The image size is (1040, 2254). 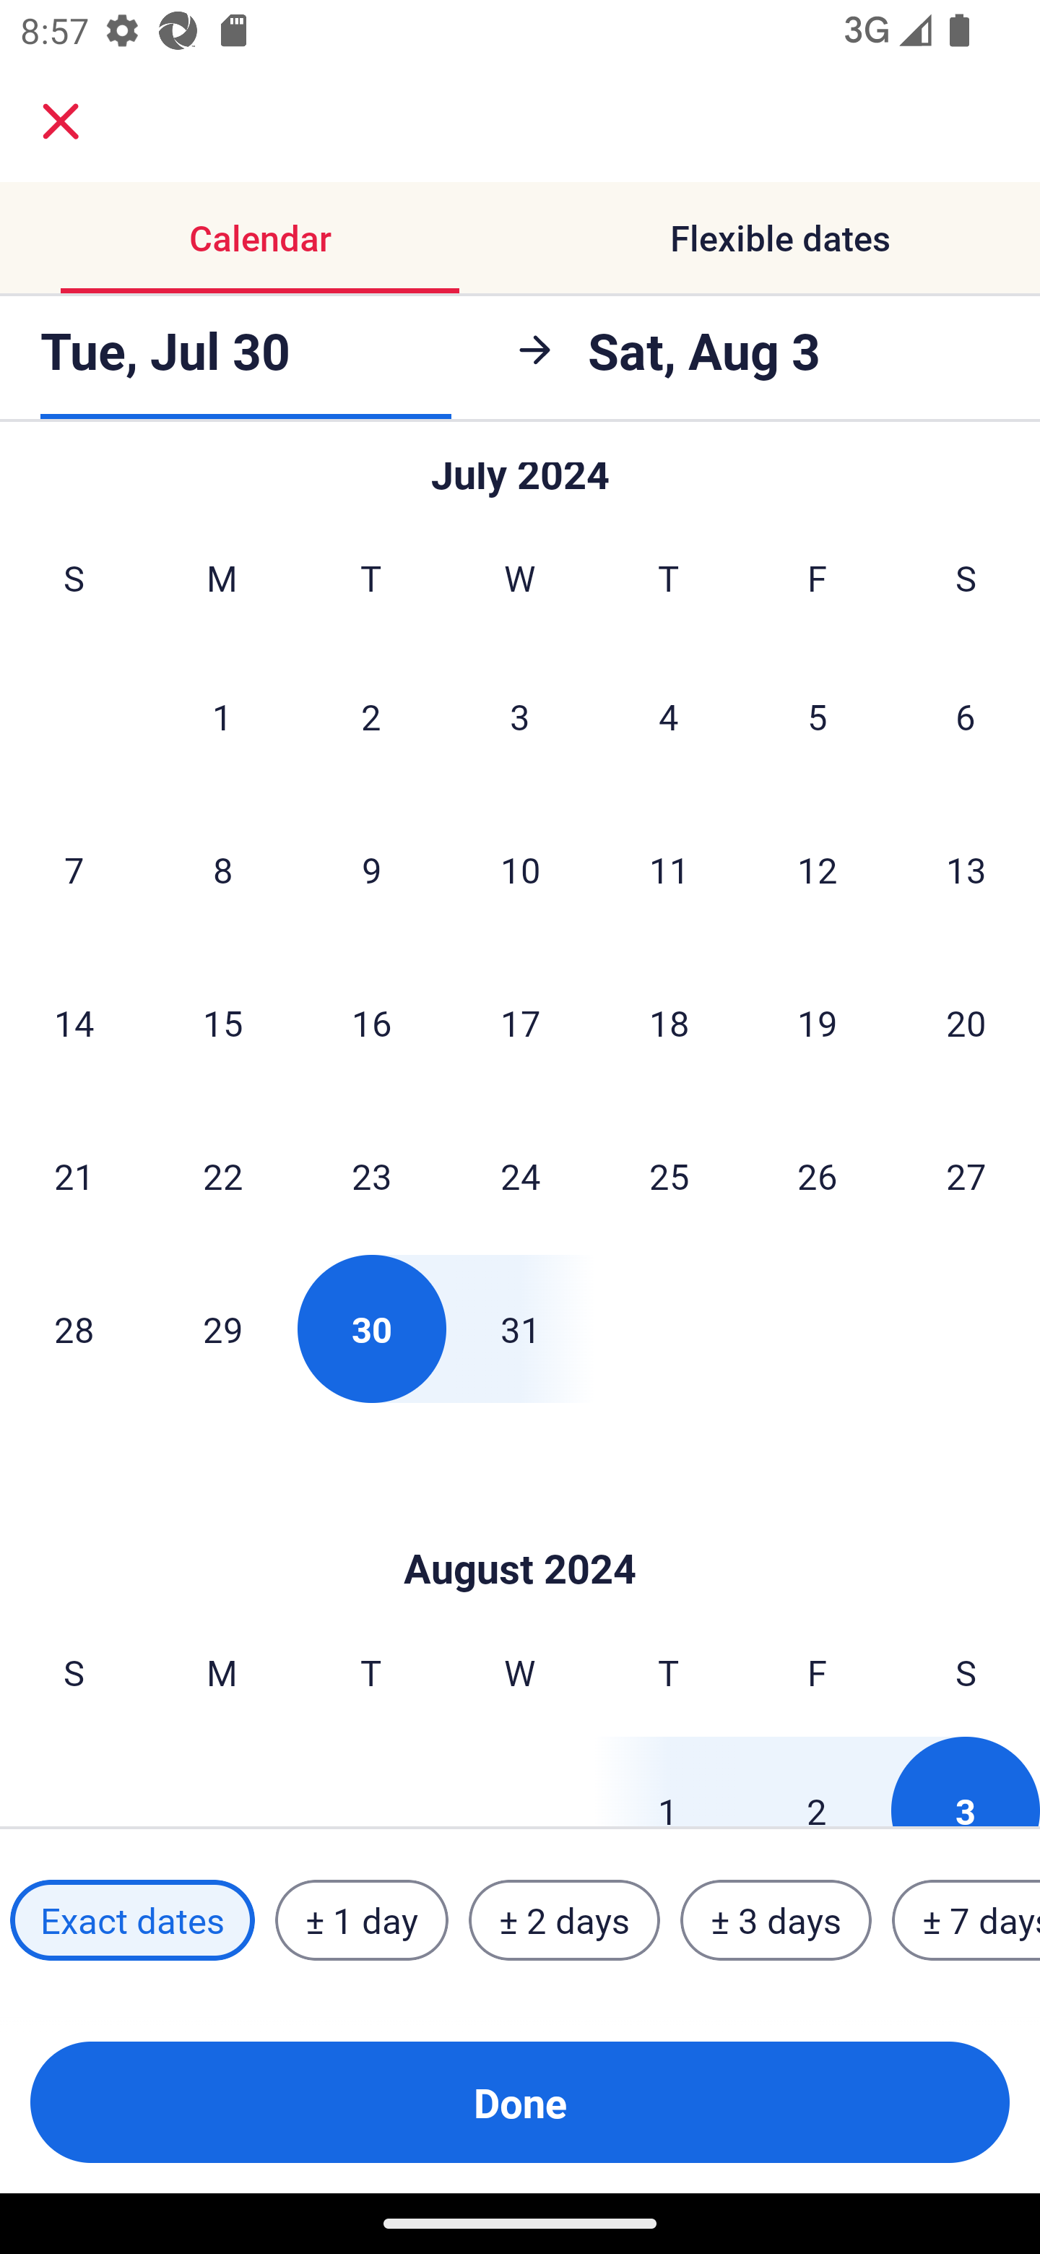 I want to click on 6 Saturday, July 6, 2024, so click(x=966, y=717).